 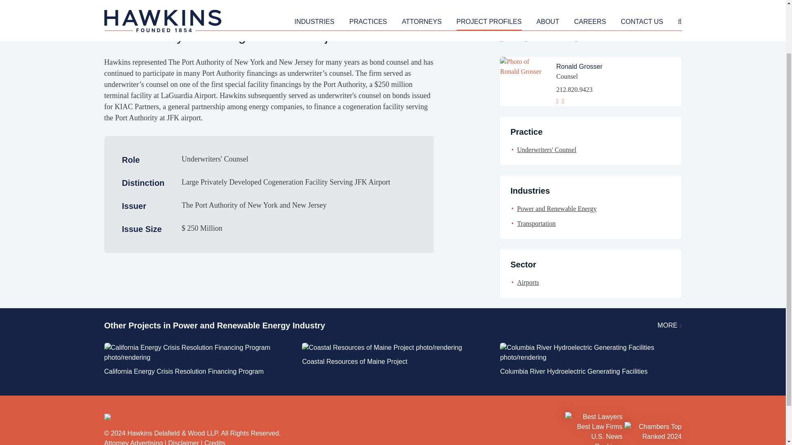 I want to click on Print Page, so click(x=509, y=38).